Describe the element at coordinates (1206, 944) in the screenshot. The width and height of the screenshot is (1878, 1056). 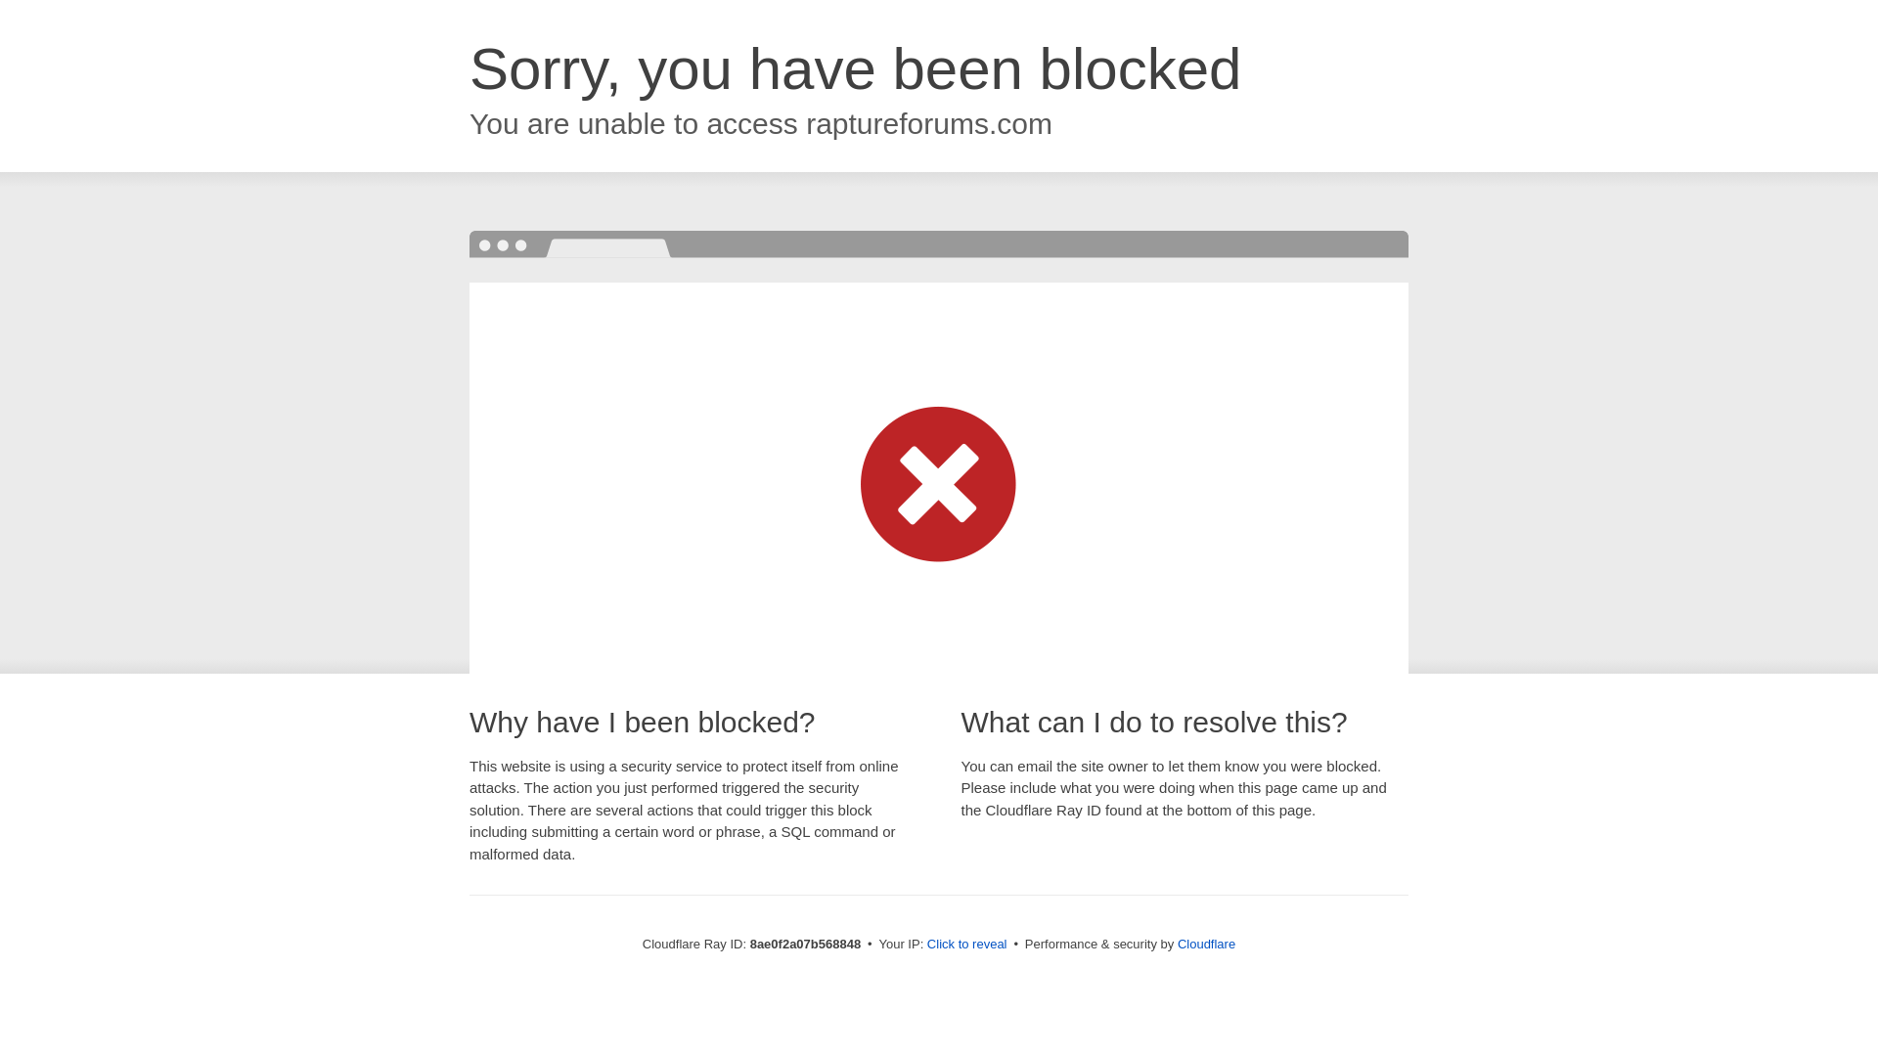
I see `Cloudflare` at that location.